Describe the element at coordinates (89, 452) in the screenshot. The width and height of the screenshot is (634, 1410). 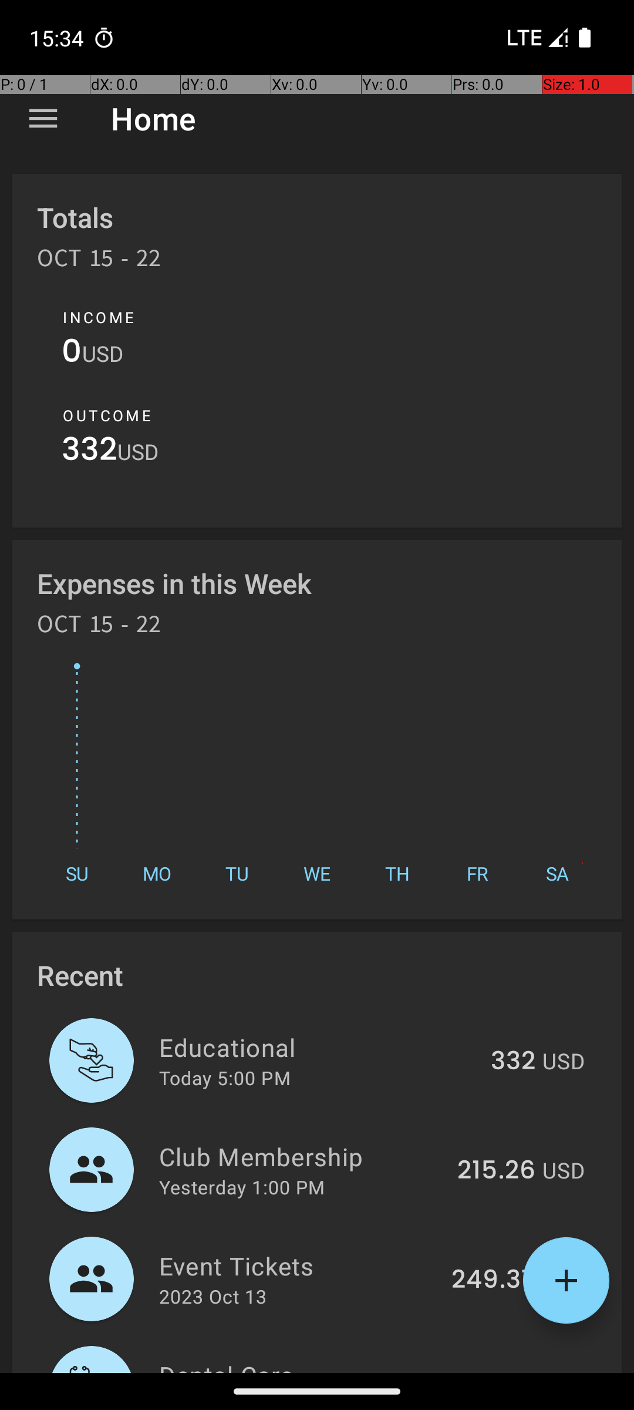
I see `332` at that location.